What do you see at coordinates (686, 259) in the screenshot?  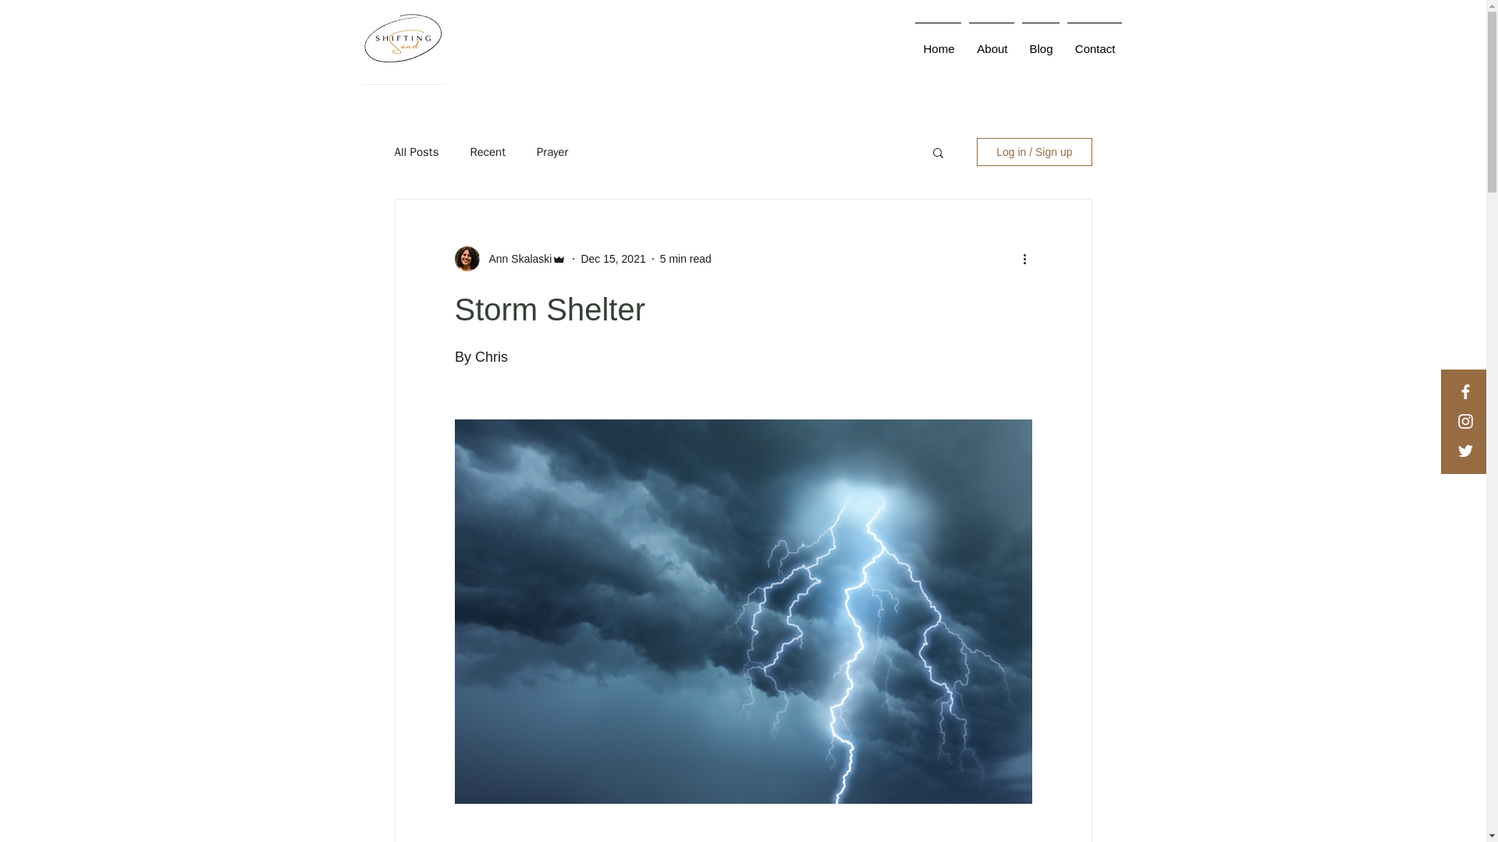 I see `5 min read` at bounding box center [686, 259].